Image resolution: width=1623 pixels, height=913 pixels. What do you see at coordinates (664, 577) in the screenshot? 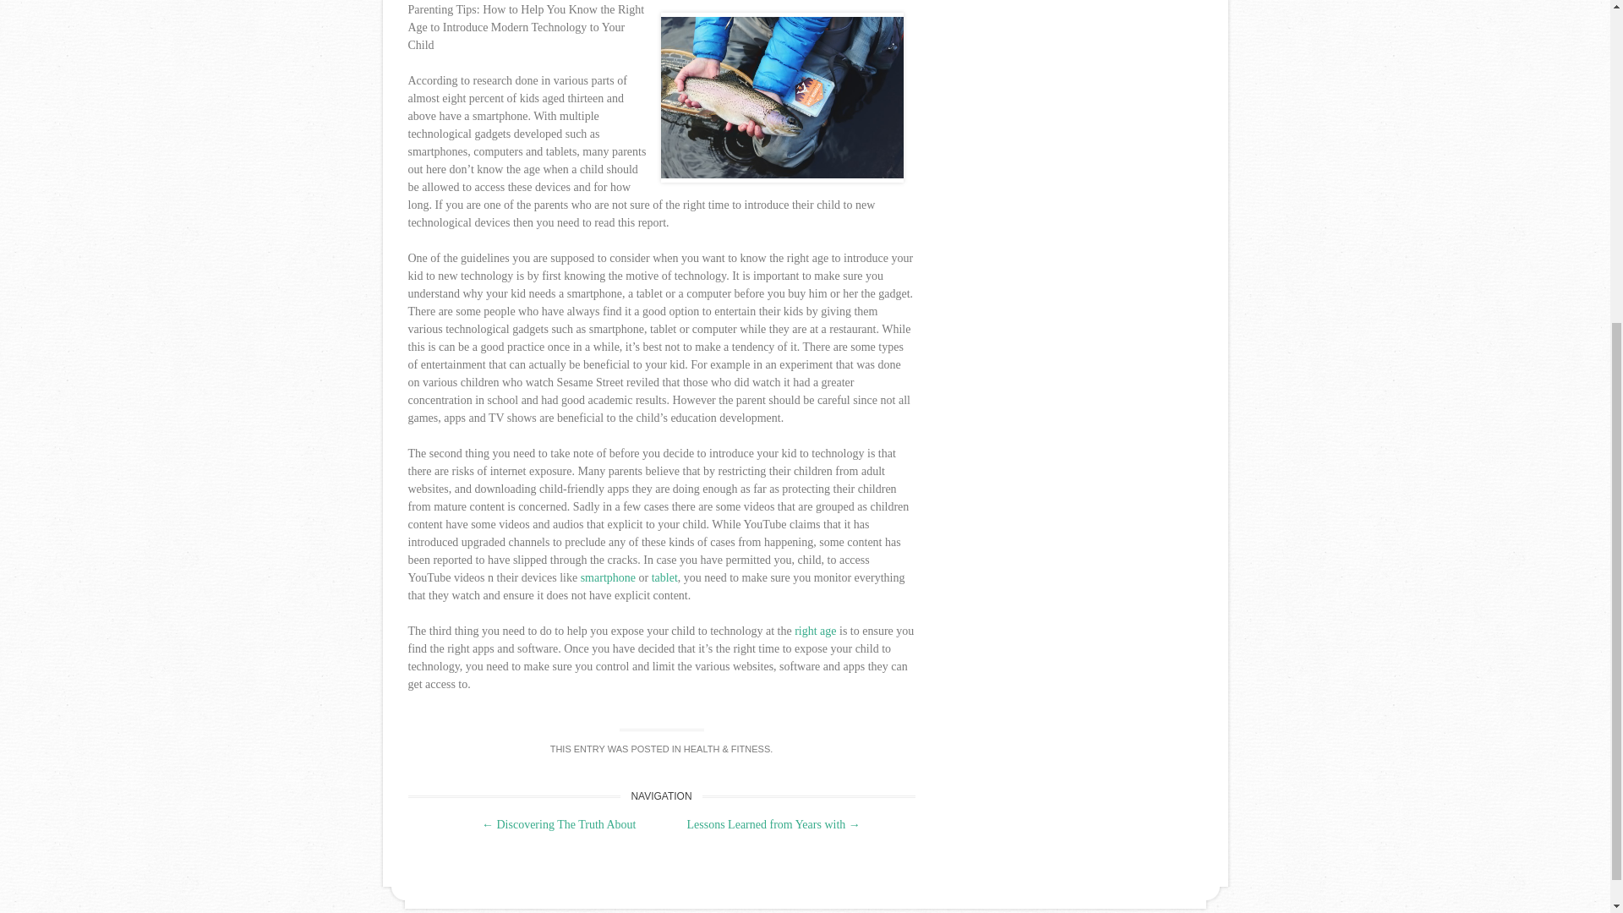
I see `tablet` at bounding box center [664, 577].